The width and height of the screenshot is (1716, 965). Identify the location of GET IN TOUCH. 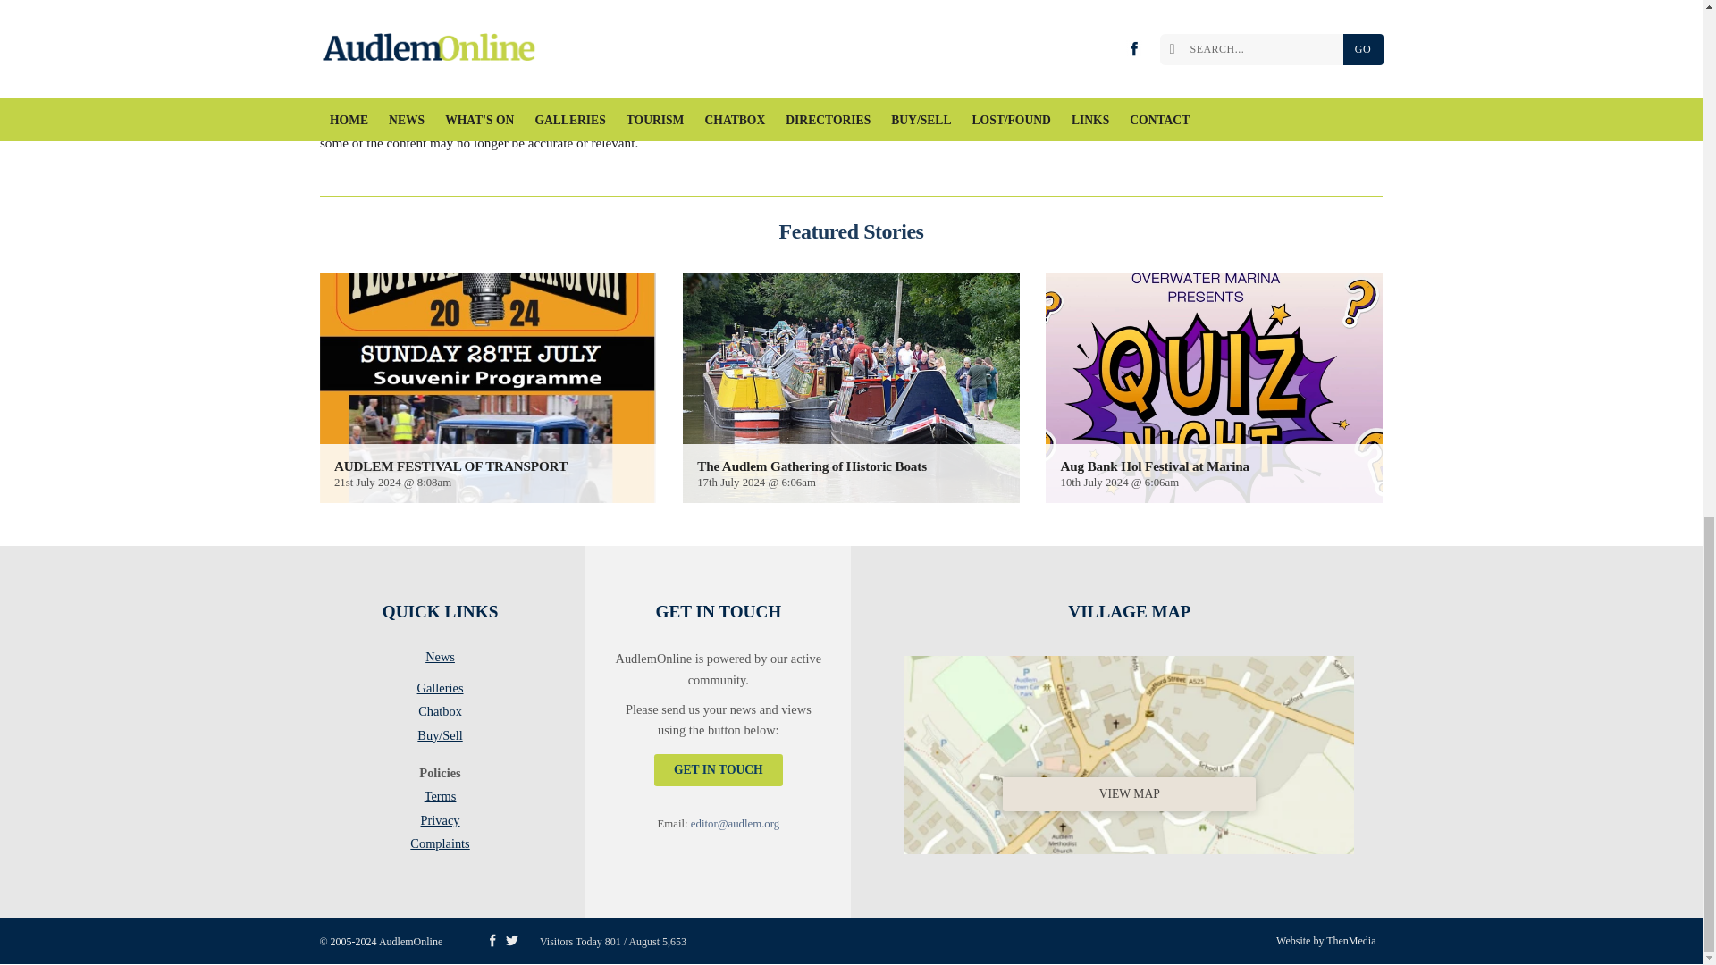
(718, 770).